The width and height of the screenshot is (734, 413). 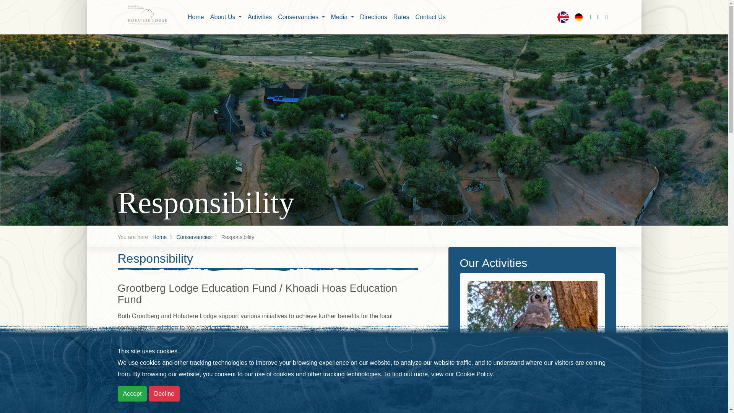 What do you see at coordinates (194, 237) in the screenshot?
I see `Conservancies` at bounding box center [194, 237].